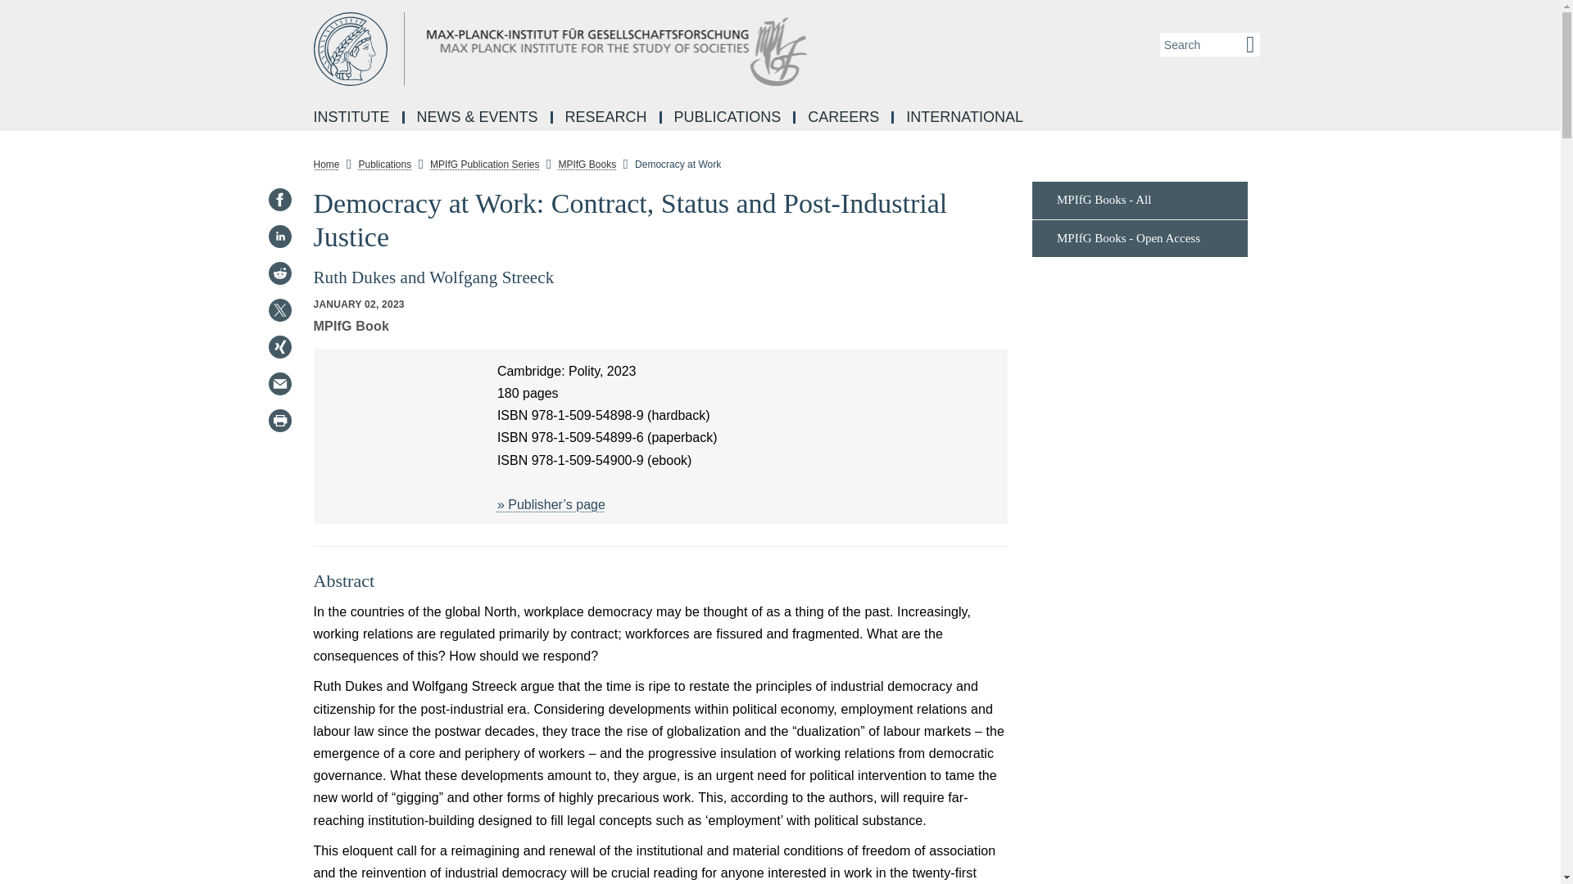 Image resolution: width=1573 pixels, height=884 pixels. I want to click on INSTITUTE, so click(352, 118).